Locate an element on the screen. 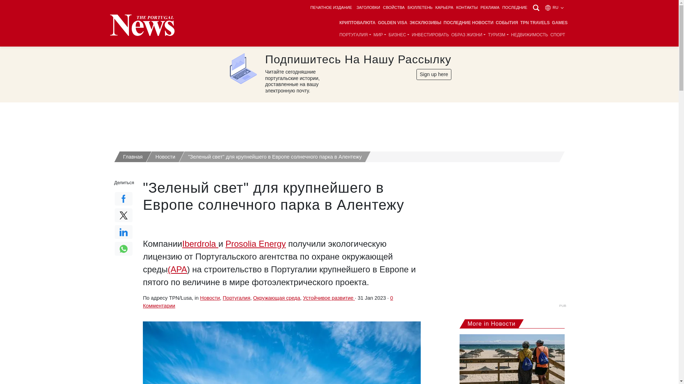  RU is located at coordinates (554, 7).